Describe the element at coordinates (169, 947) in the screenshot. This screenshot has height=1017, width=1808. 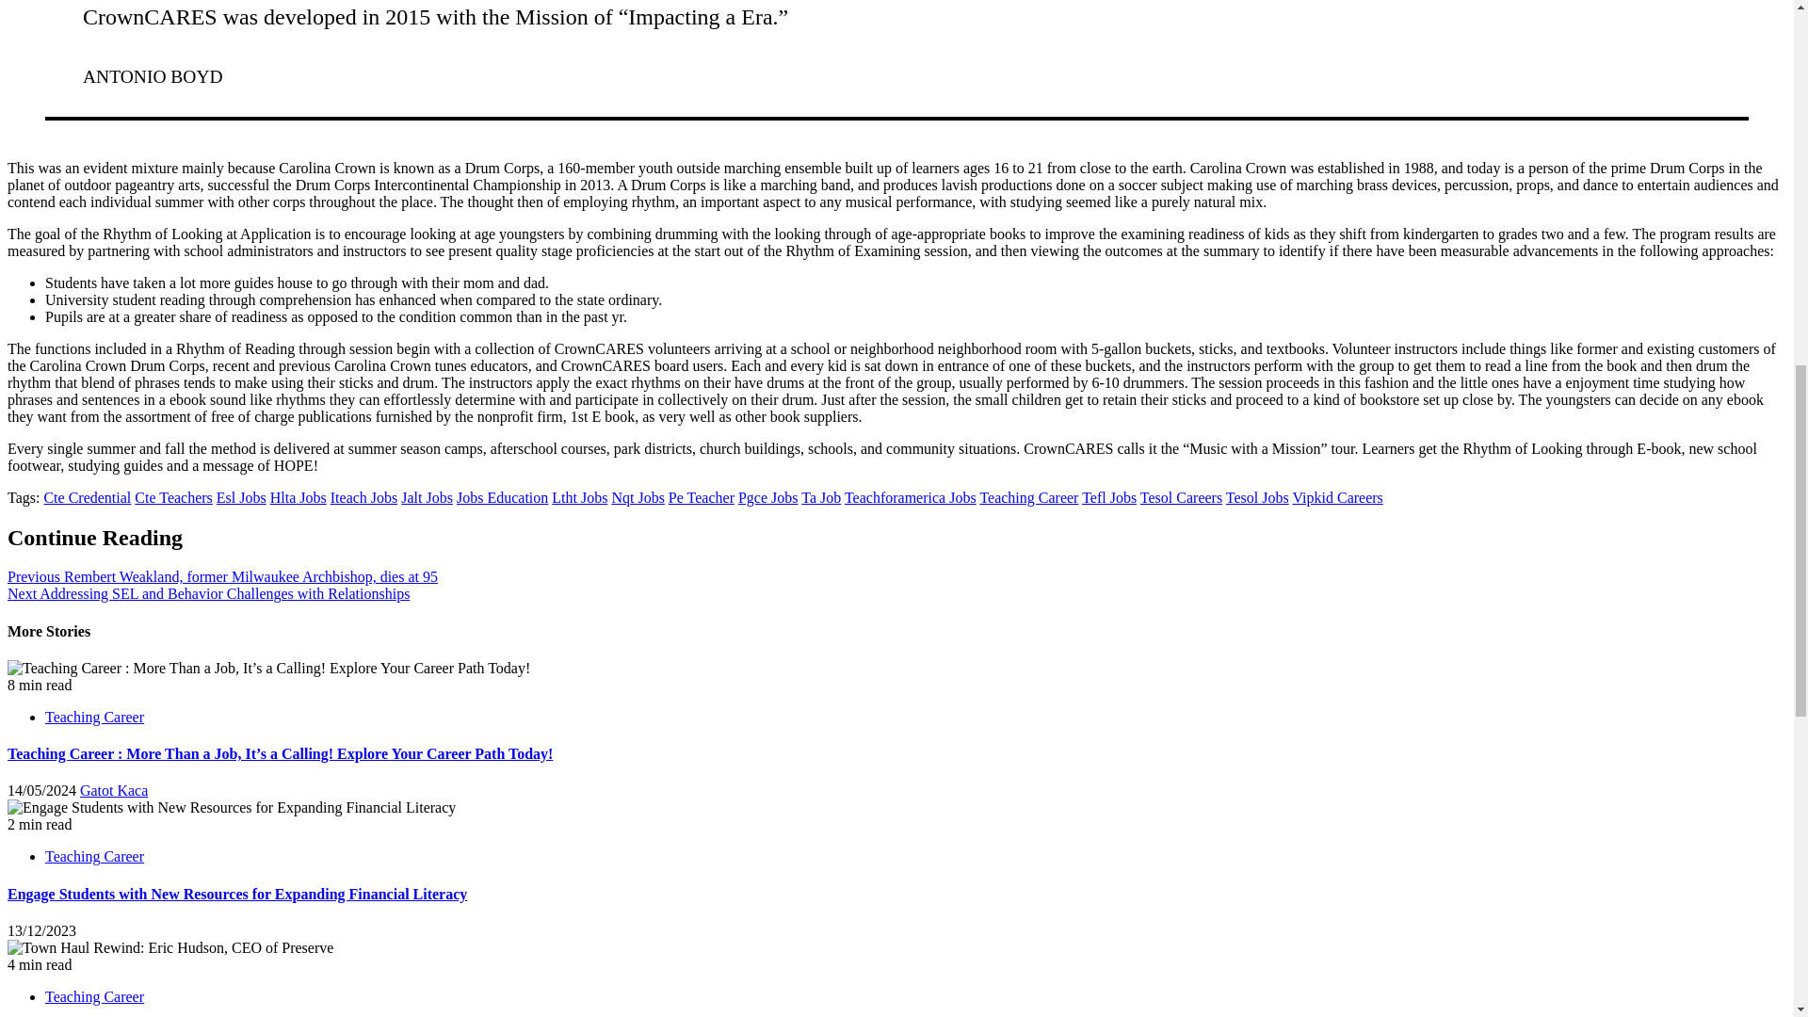
I see `Town Haul Rewind: Eric Hudson, CEO of Preserve` at that location.